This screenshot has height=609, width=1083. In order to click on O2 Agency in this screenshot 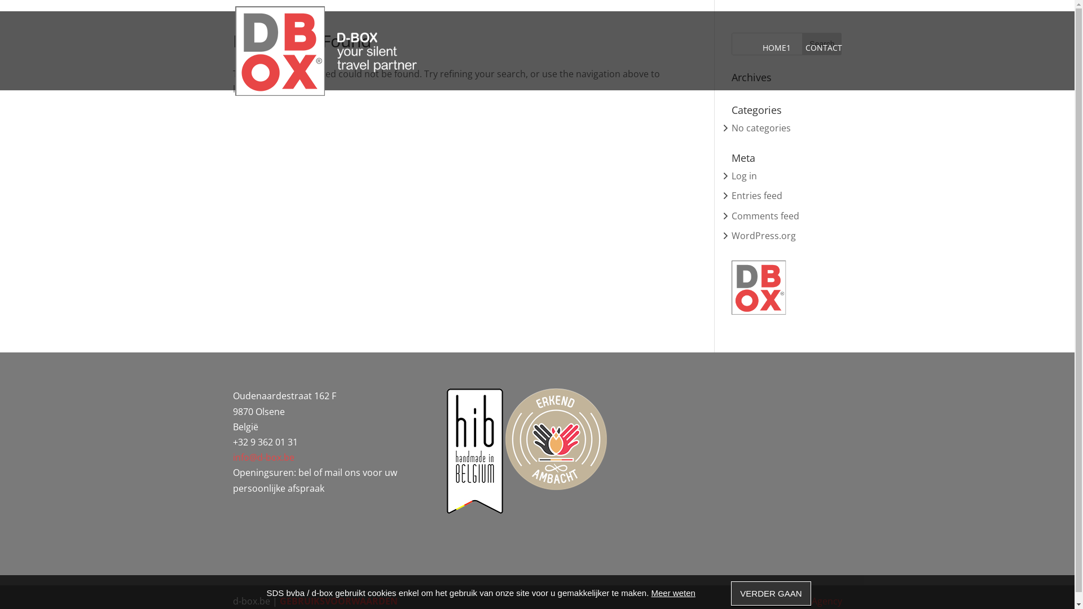, I will do `click(820, 601)`.